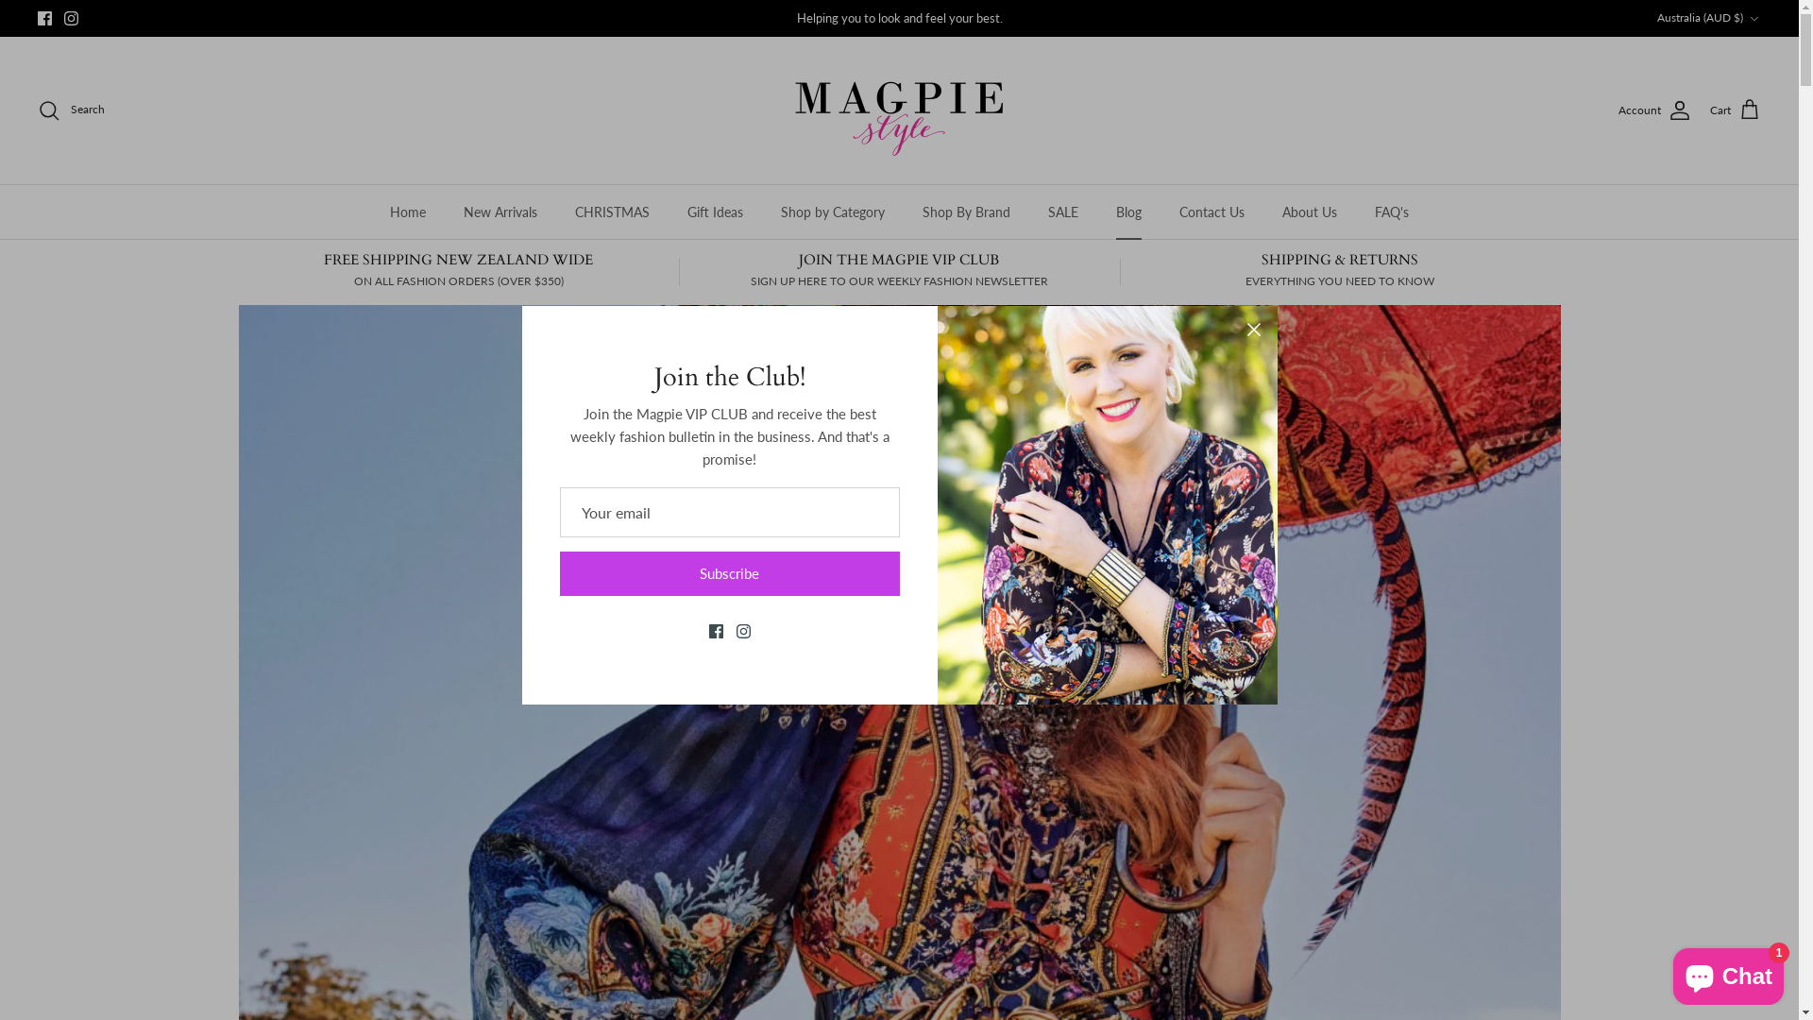 Image resolution: width=1813 pixels, height=1020 pixels. What do you see at coordinates (833, 212) in the screenshot?
I see `Shop by Category` at bounding box center [833, 212].